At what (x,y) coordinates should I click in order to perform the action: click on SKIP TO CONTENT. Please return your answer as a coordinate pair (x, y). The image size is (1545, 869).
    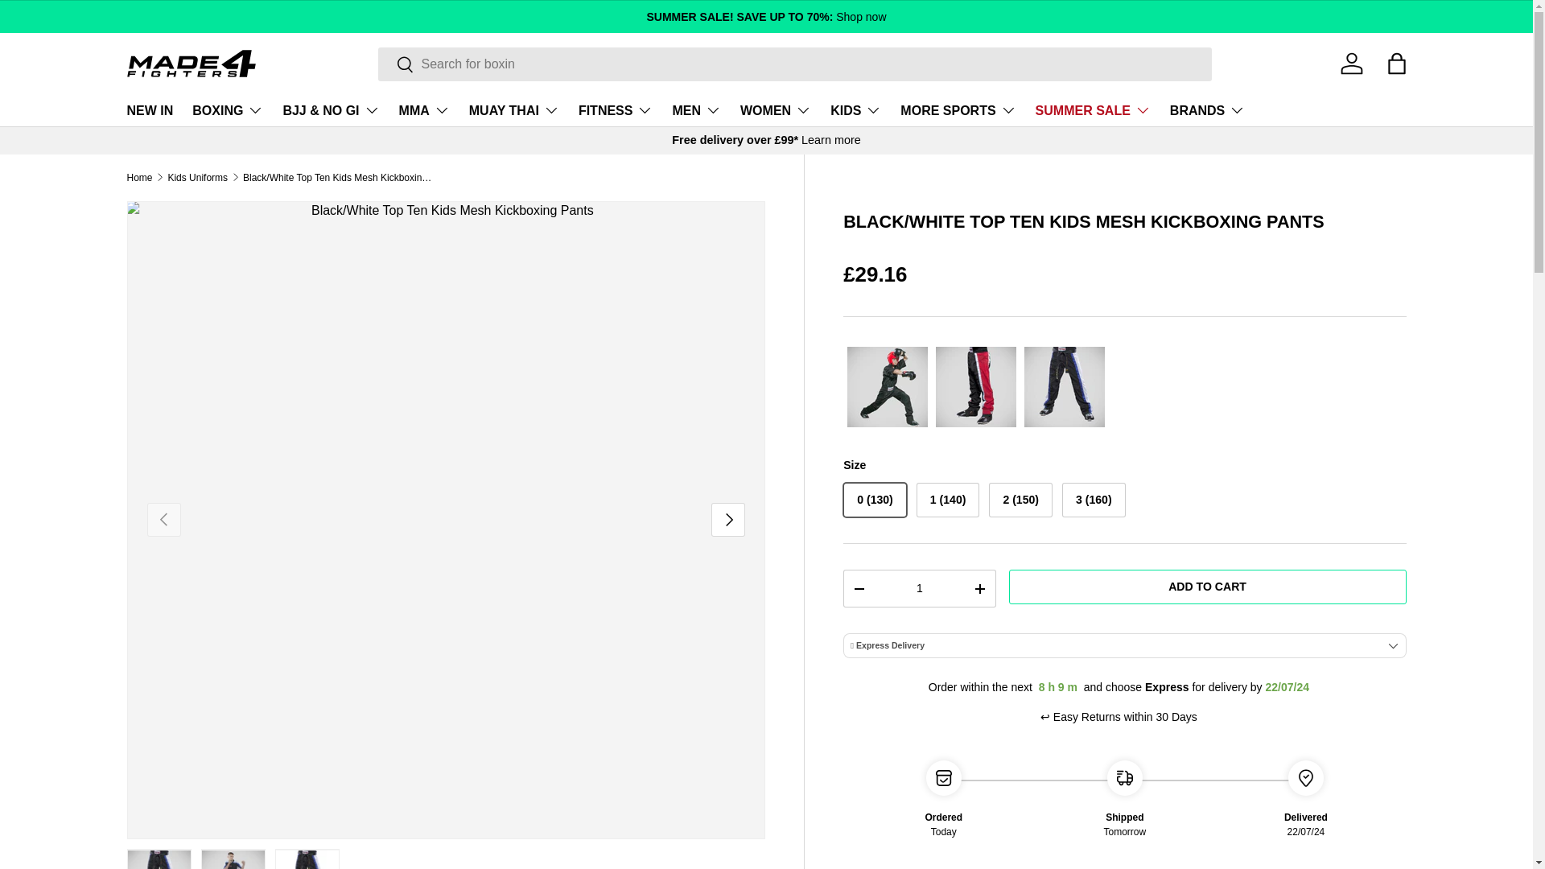
    Looking at the image, I should click on (72, 23).